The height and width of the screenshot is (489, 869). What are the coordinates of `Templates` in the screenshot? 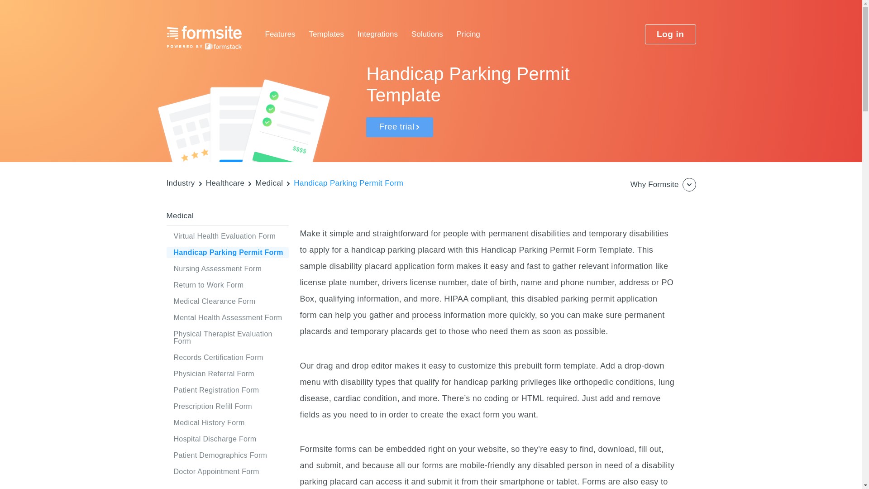 It's located at (327, 34).